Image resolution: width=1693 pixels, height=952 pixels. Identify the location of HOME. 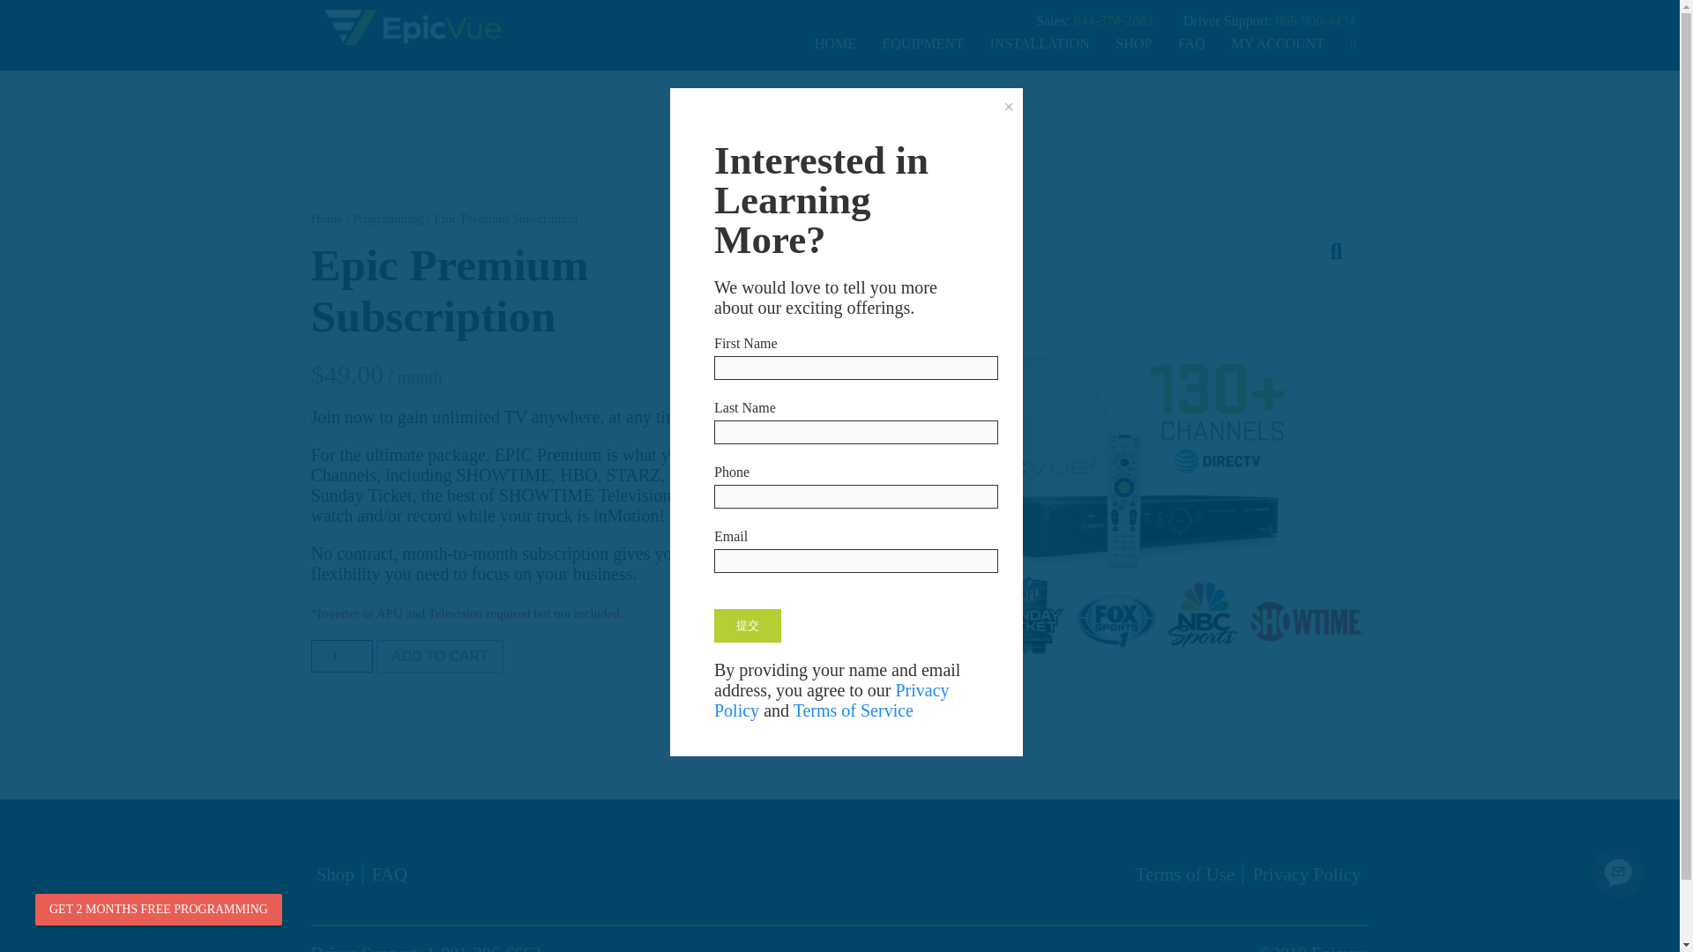
(834, 43).